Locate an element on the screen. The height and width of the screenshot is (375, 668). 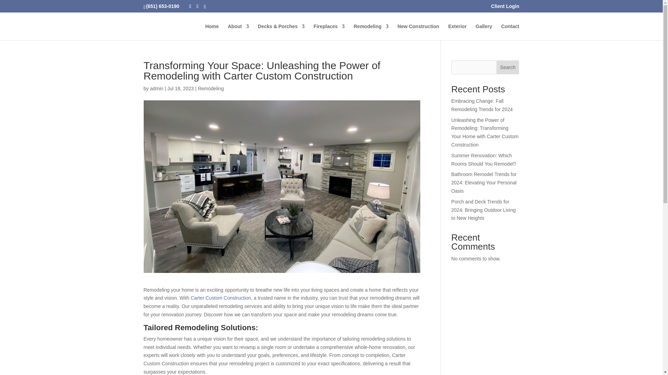
Posts by admin is located at coordinates (156, 89).